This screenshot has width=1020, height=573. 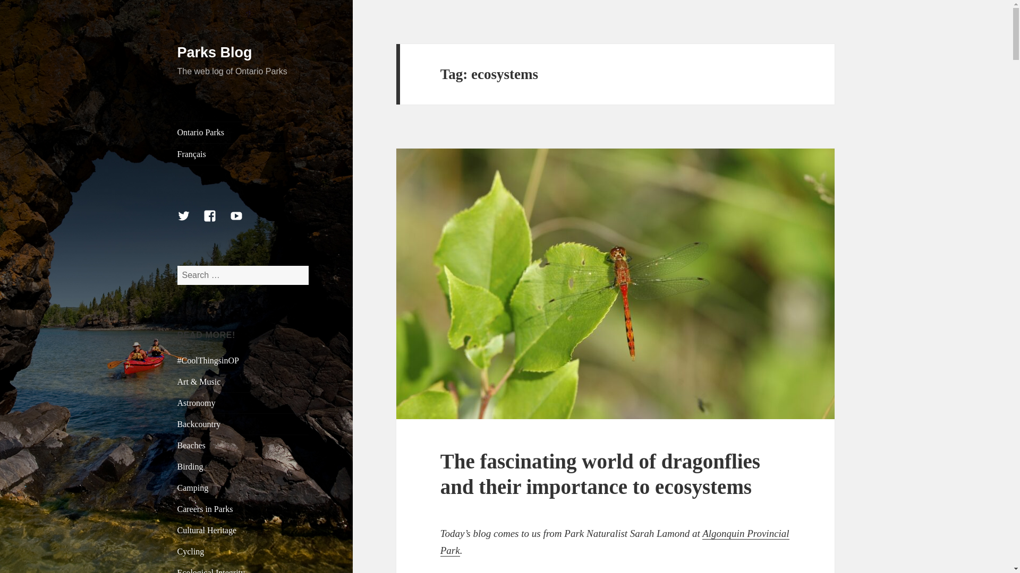 What do you see at coordinates (193, 488) in the screenshot?
I see `Camping` at bounding box center [193, 488].